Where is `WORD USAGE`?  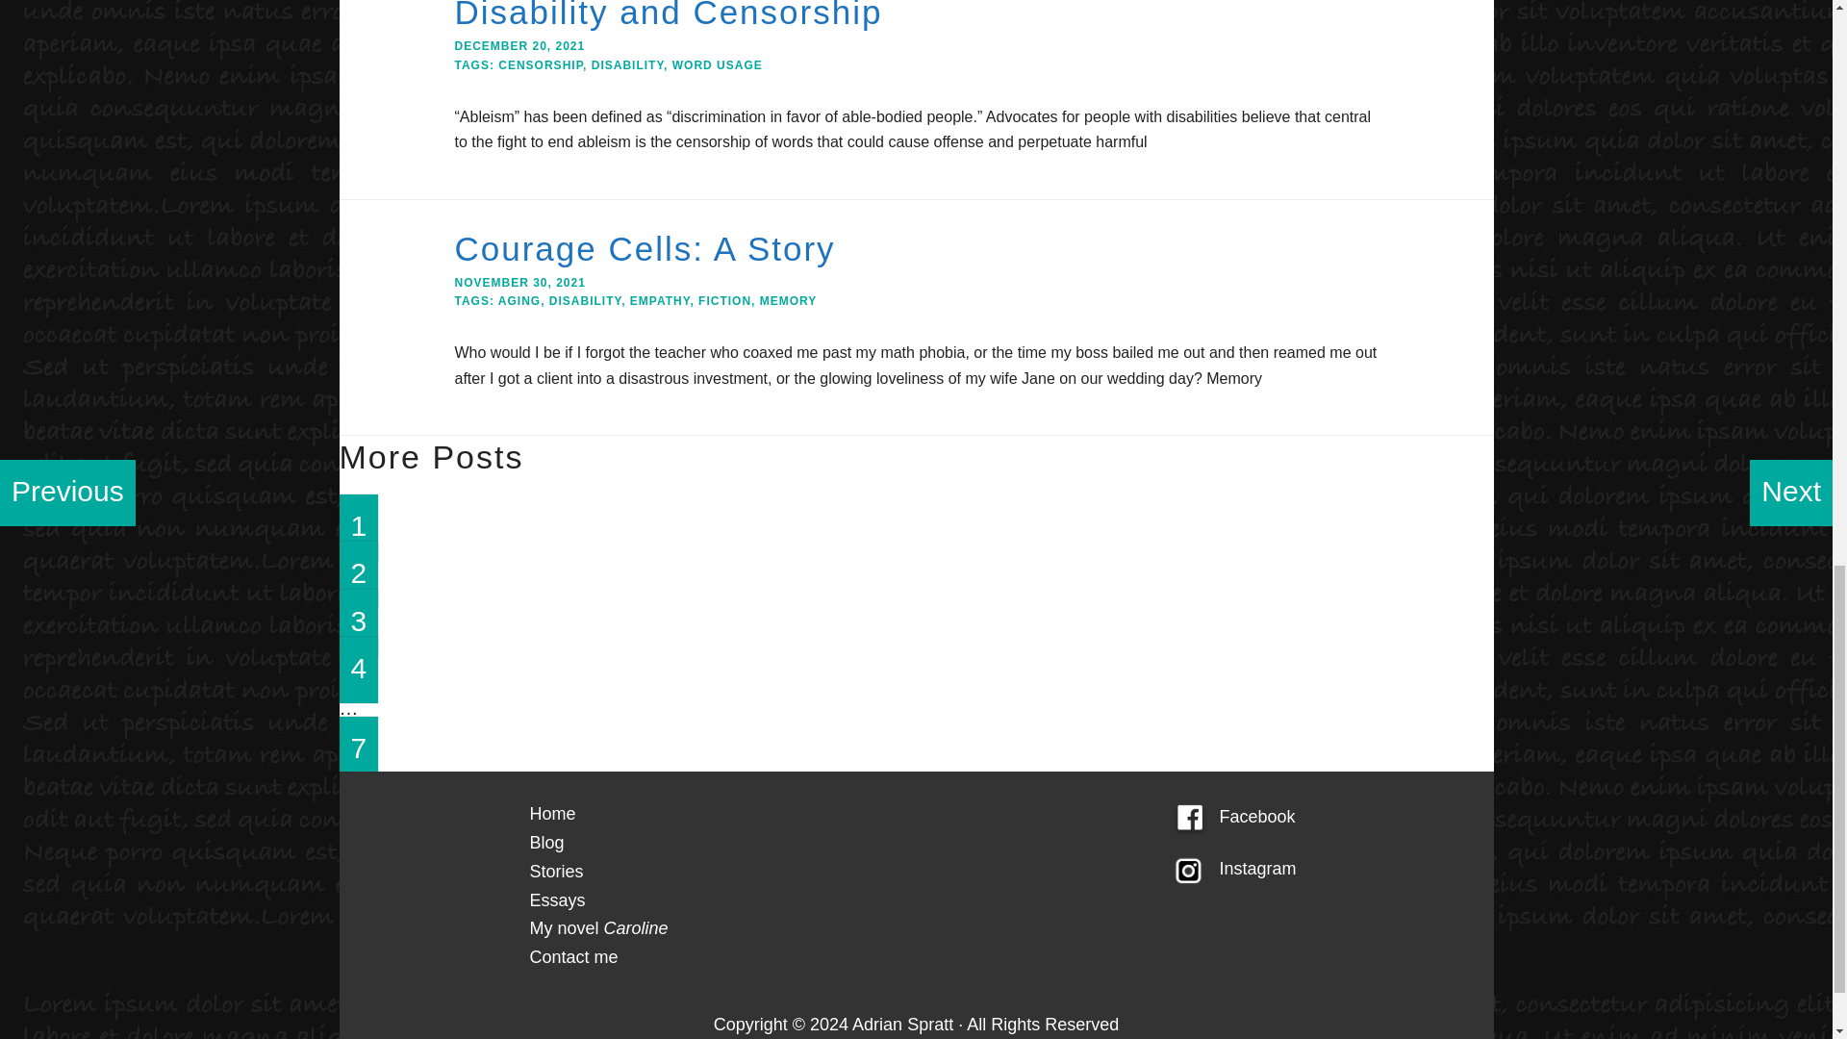 WORD USAGE is located at coordinates (717, 64).